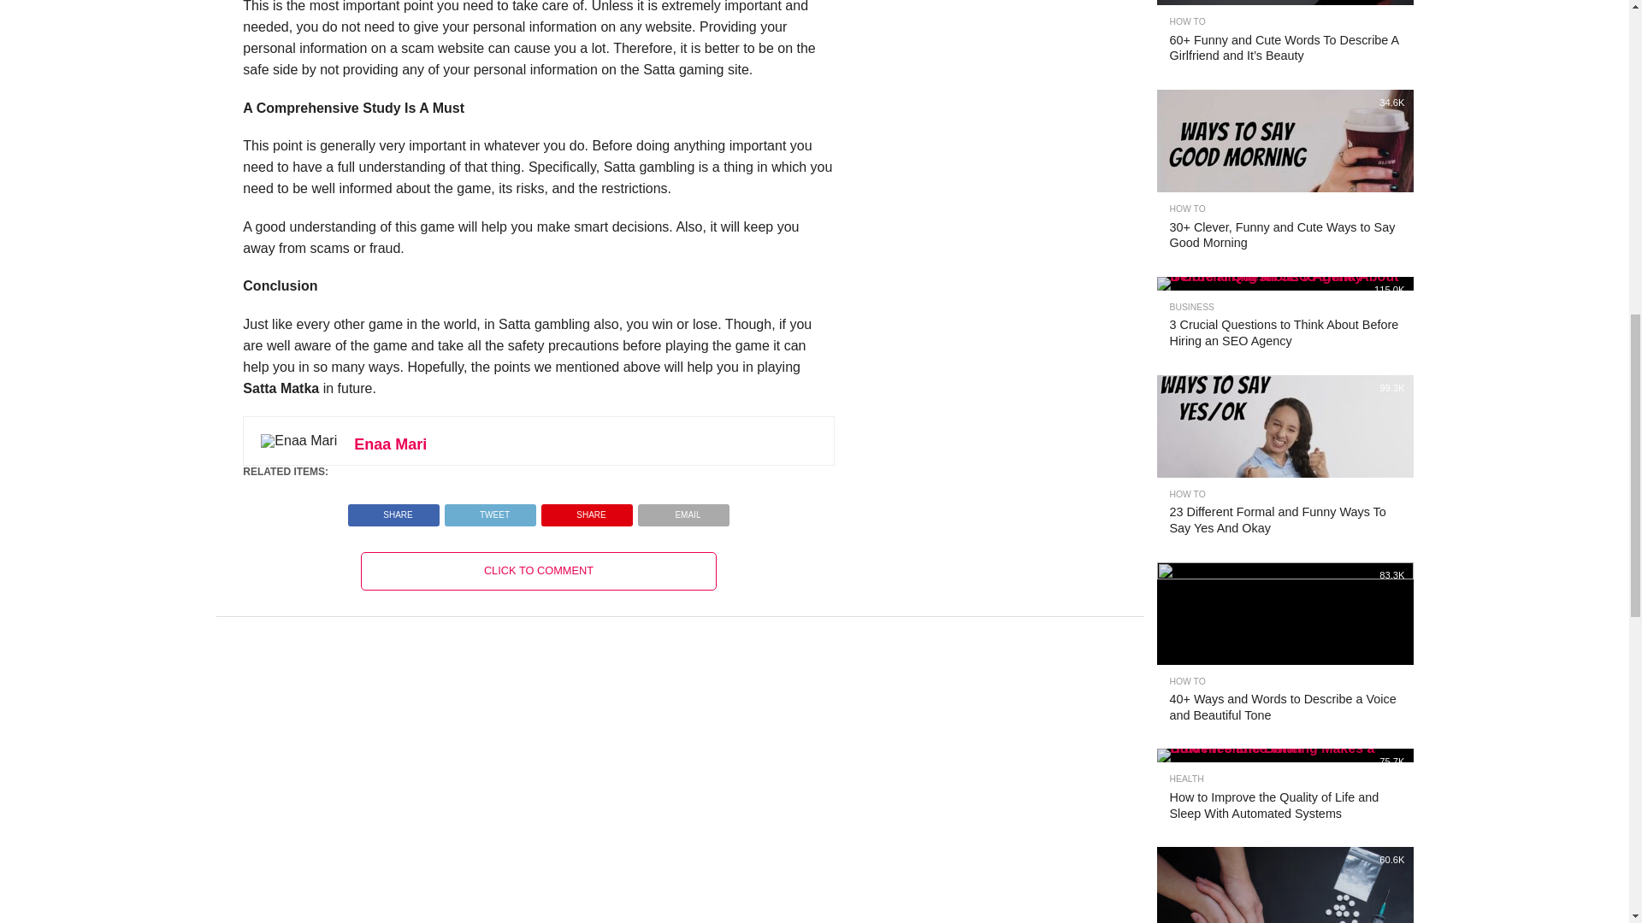 This screenshot has height=923, width=1642. I want to click on Tweet This Post, so click(489, 509).